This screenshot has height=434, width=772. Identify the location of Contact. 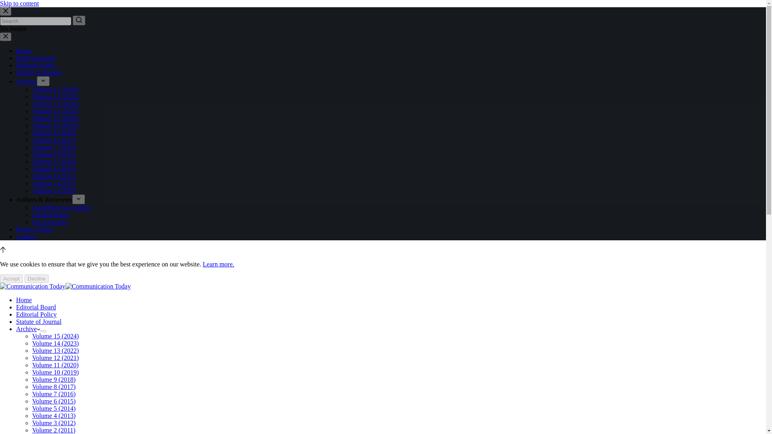
(26, 236).